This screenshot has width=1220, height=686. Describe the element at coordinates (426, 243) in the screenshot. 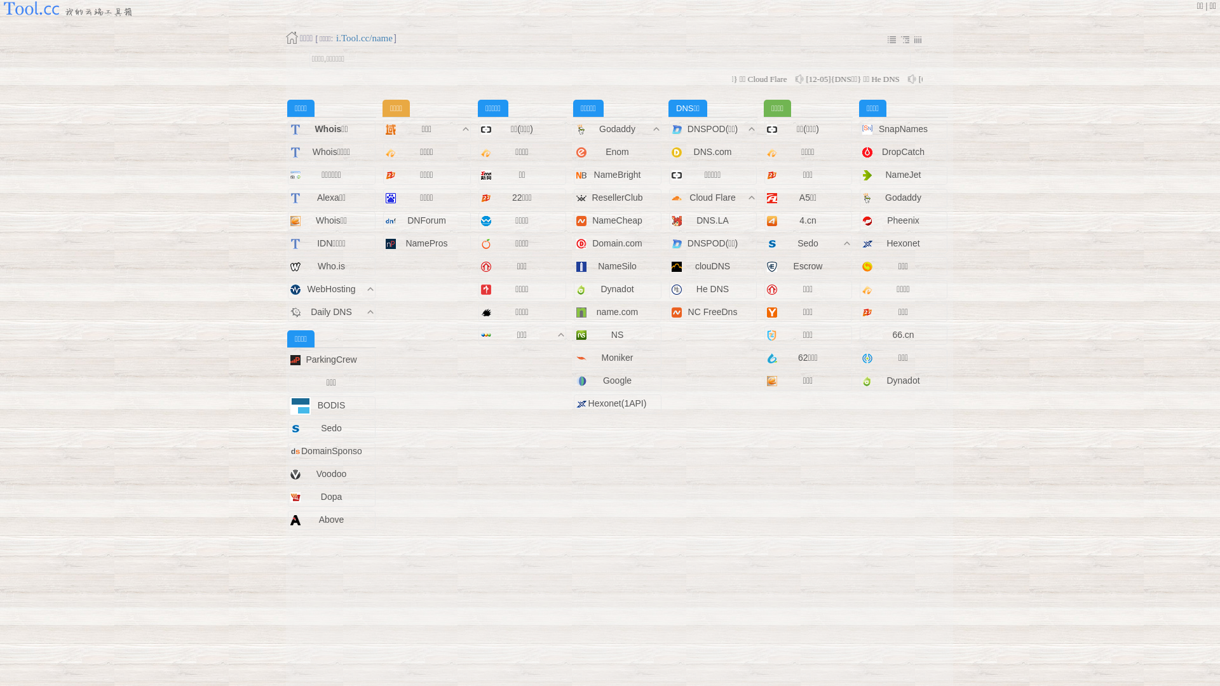

I see `NamePros` at that location.